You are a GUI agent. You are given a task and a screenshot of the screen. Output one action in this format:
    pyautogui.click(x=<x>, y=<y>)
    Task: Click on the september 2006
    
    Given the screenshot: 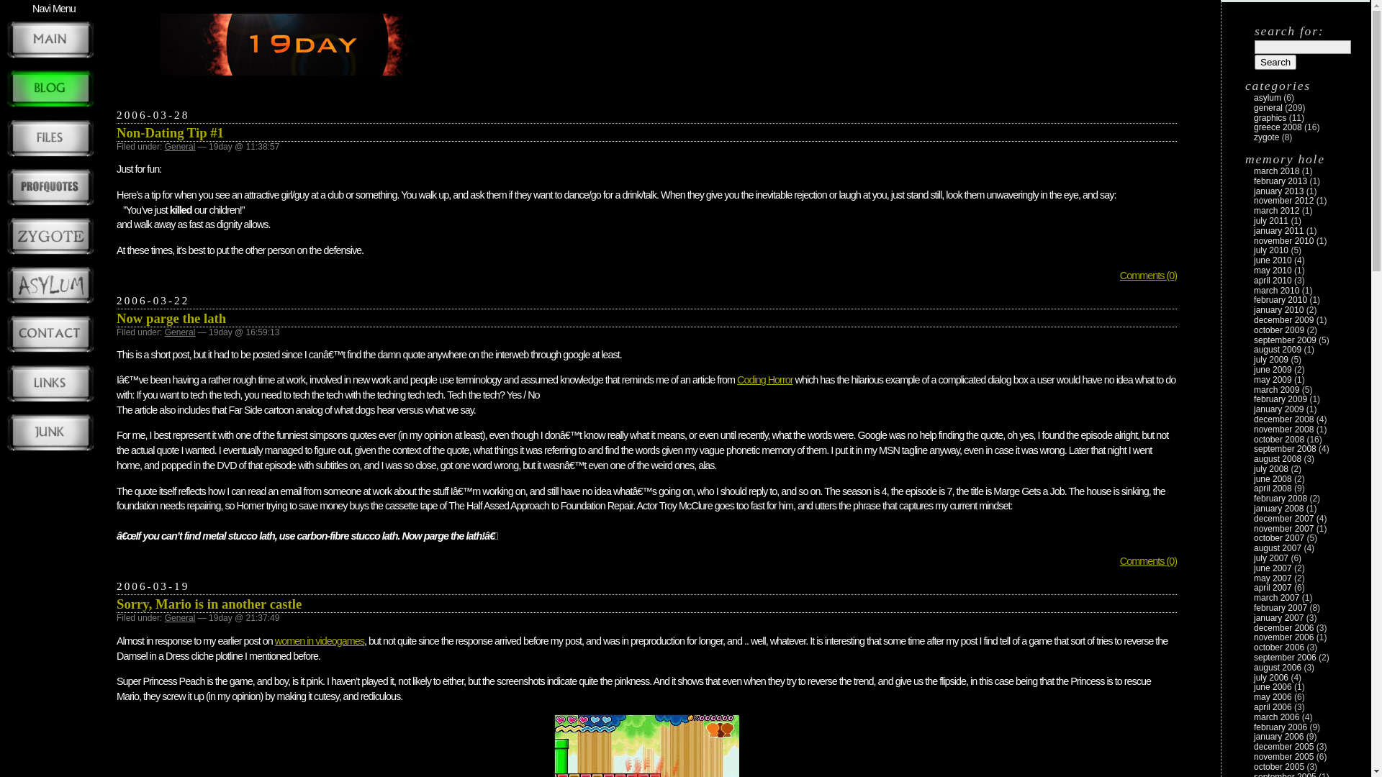 What is the action you would take?
    pyautogui.click(x=1286, y=658)
    